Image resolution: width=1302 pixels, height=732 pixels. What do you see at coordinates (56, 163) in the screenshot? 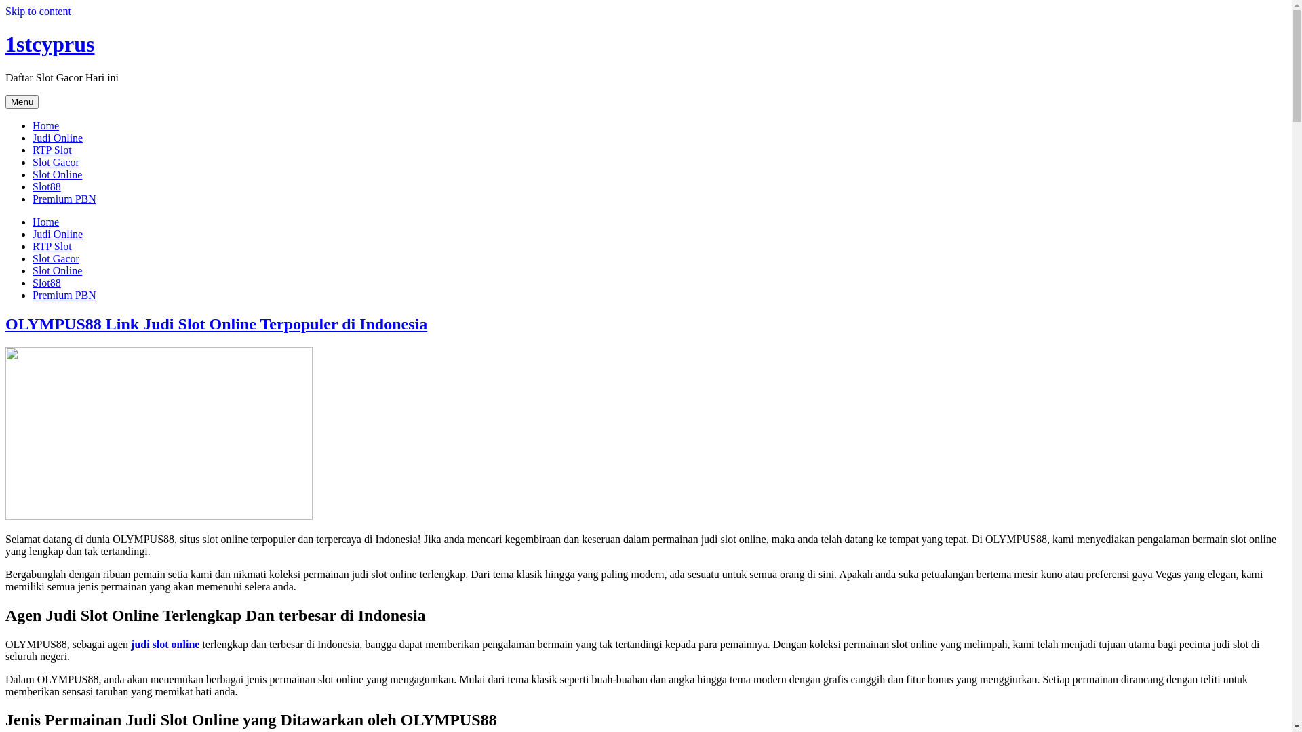
I see `Slot Gacor` at bounding box center [56, 163].